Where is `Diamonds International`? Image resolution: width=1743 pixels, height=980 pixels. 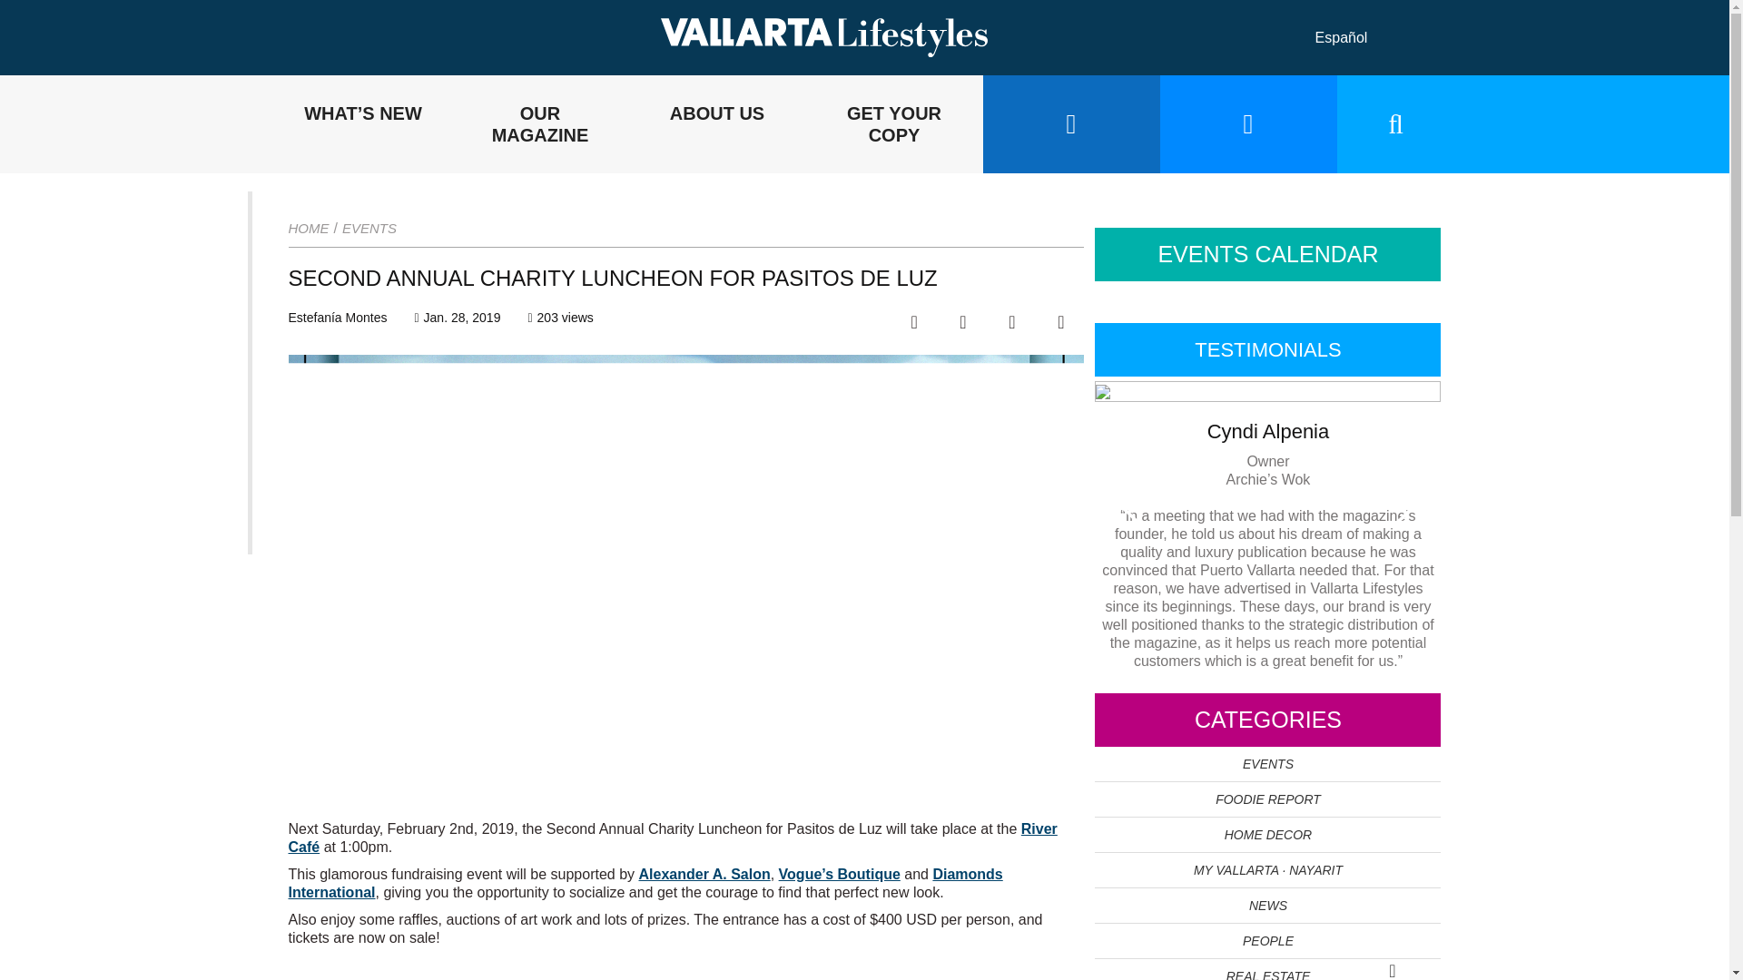
Diamonds International is located at coordinates (646, 883).